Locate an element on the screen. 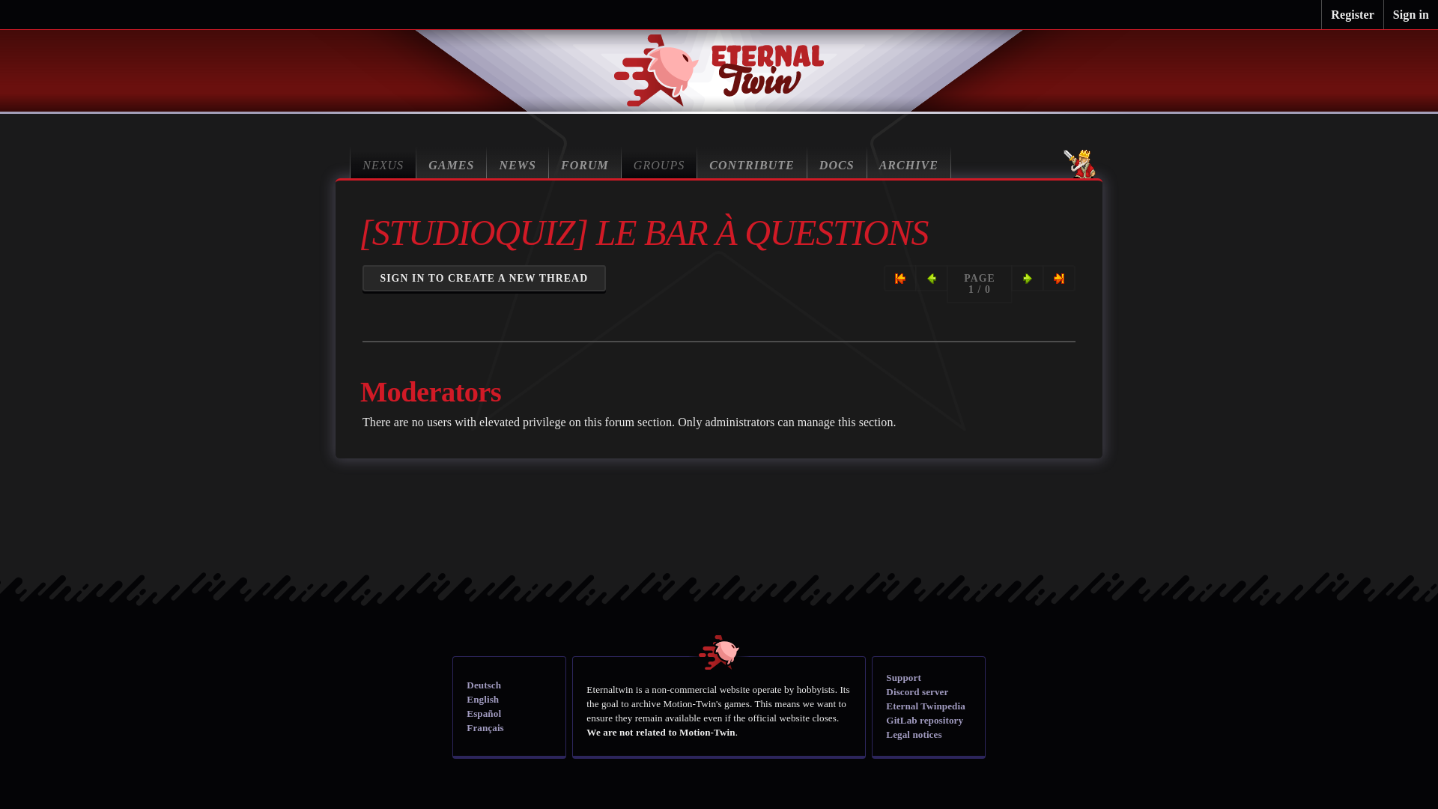 The width and height of the screenshot is (1438, 809). SIGN IN TO CREATE A NEW THREAD is located at coordinates (484, 278).